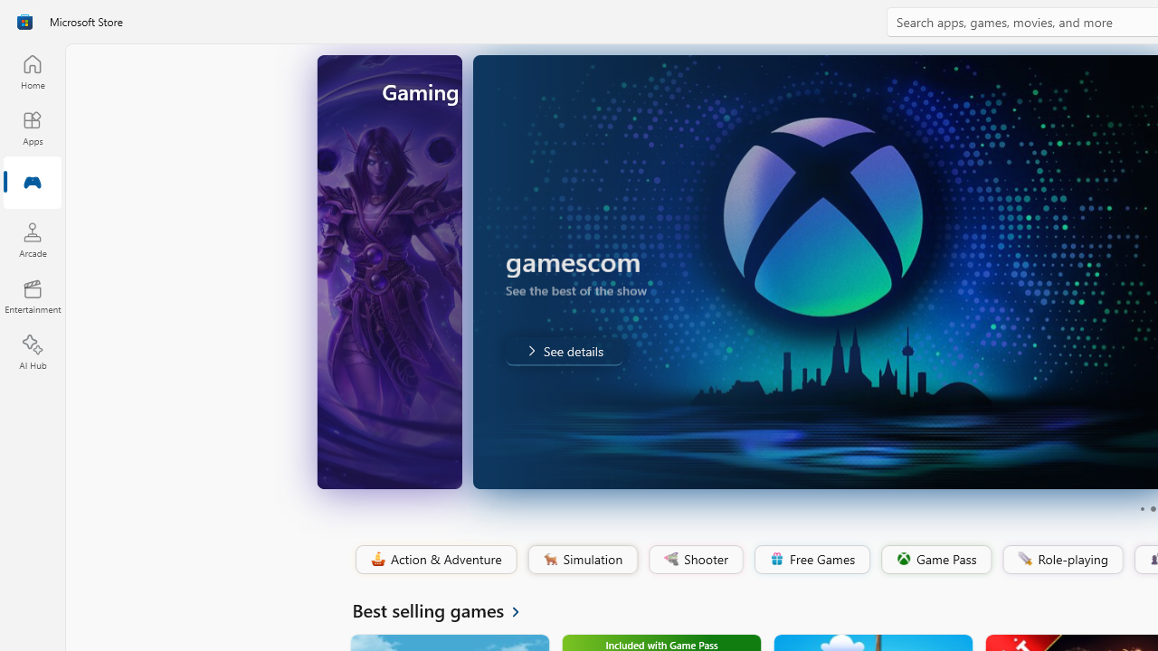 The width and height of the screenshot is (1158, 651). I want to click on Game Pass, so click(935, 560).